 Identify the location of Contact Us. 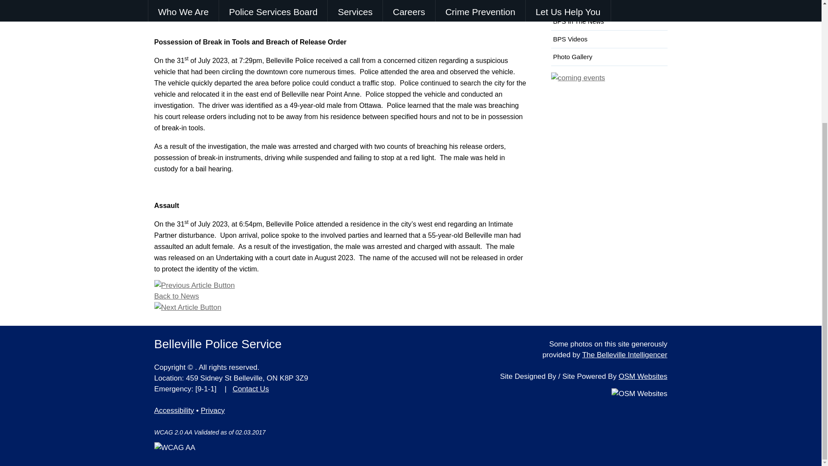
(251, 389).